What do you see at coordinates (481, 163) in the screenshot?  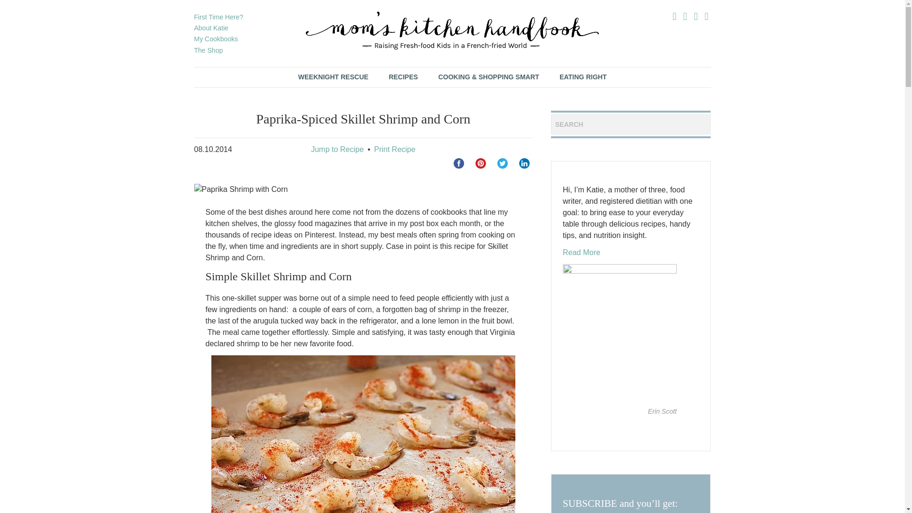 I see `pinterest` at bounding box center [481, 163].